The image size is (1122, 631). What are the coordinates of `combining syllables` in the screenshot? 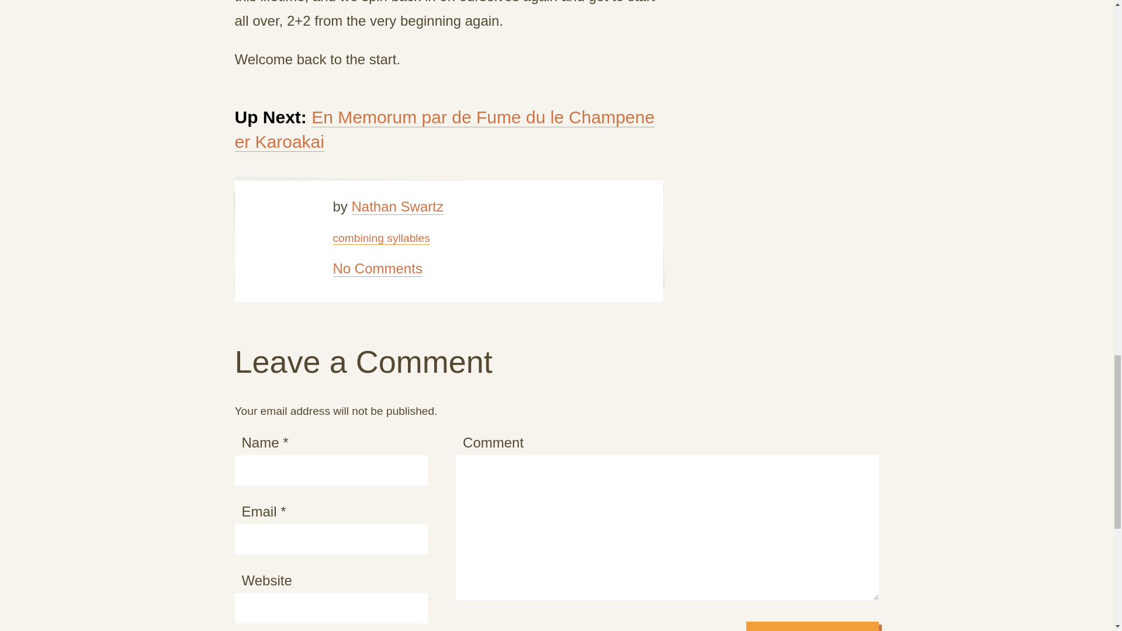 It's located at (381, 238).